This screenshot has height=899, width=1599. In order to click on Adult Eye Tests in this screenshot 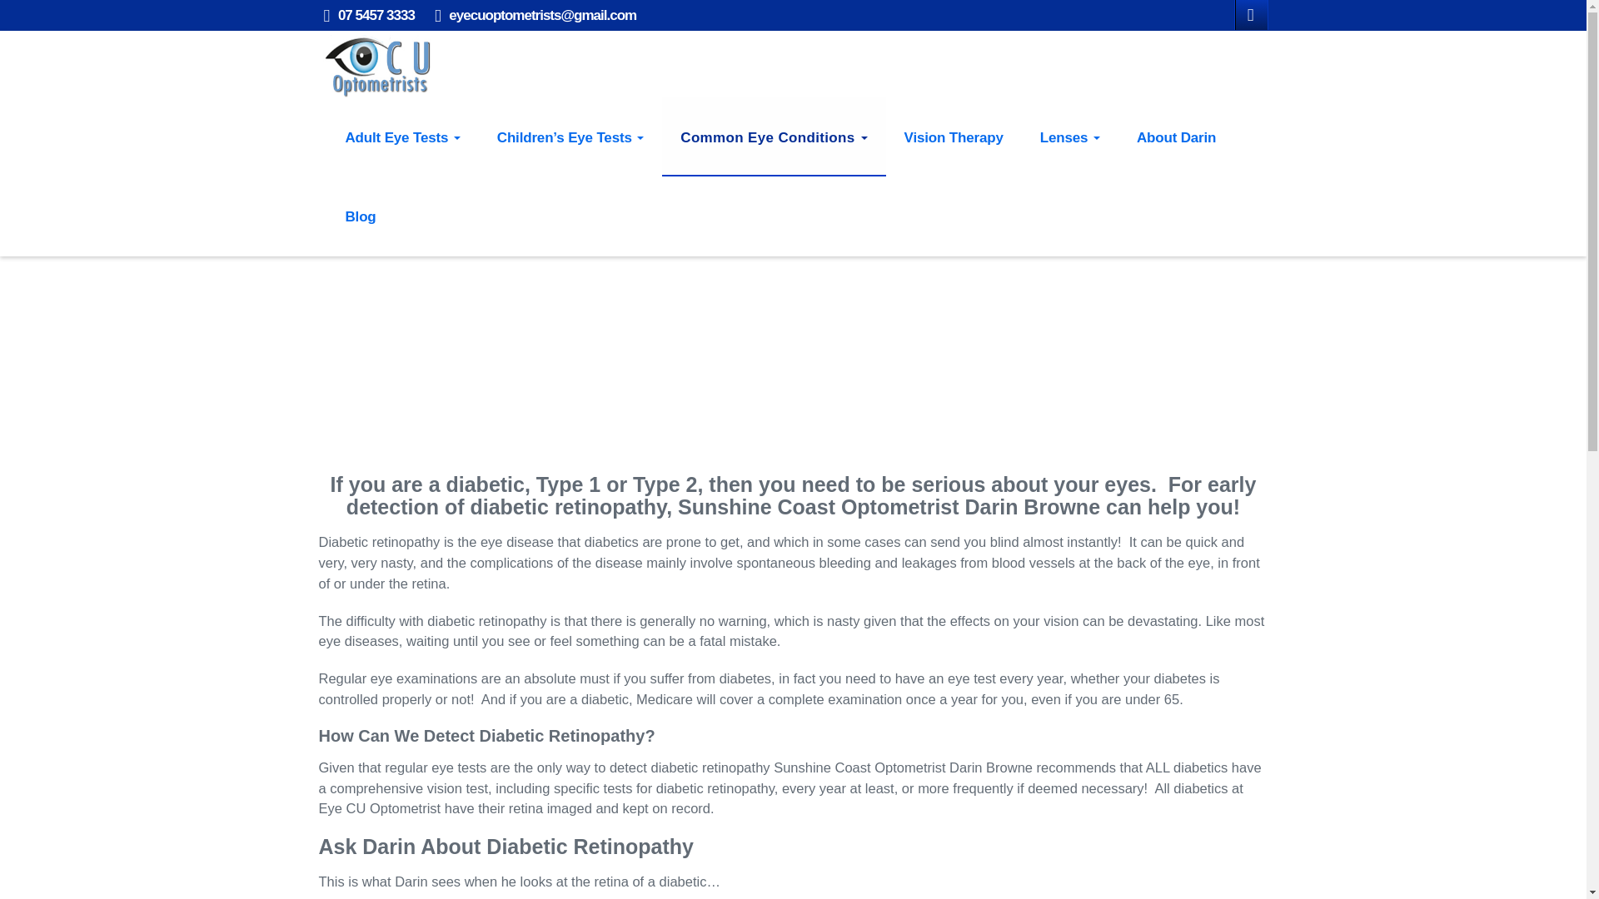, I will do `click(401, 137)`.